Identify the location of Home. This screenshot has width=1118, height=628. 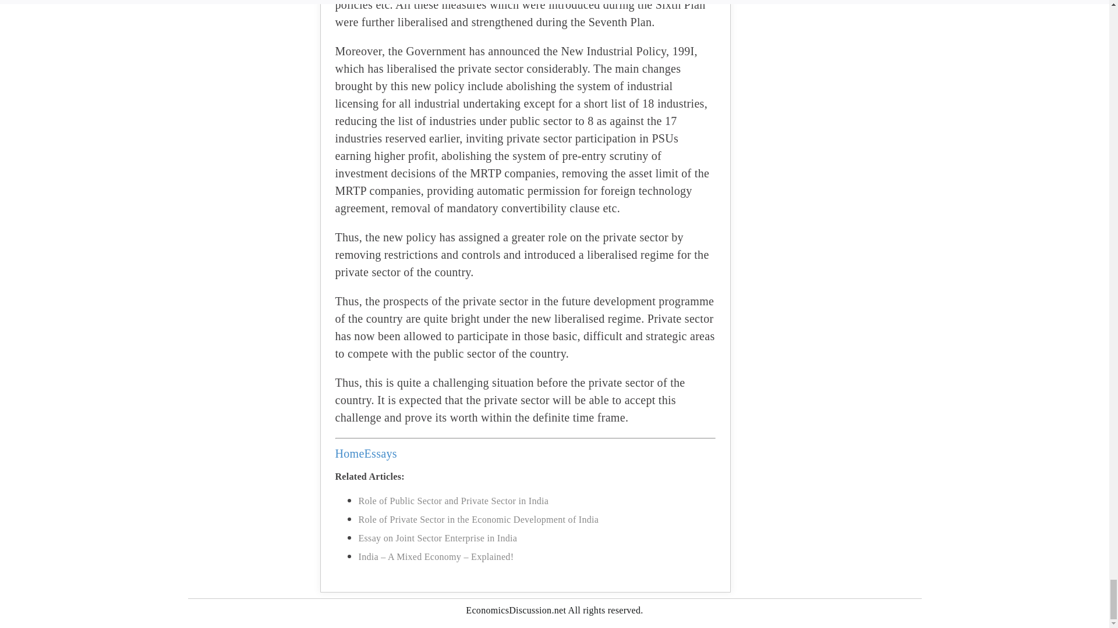
(349, 453).